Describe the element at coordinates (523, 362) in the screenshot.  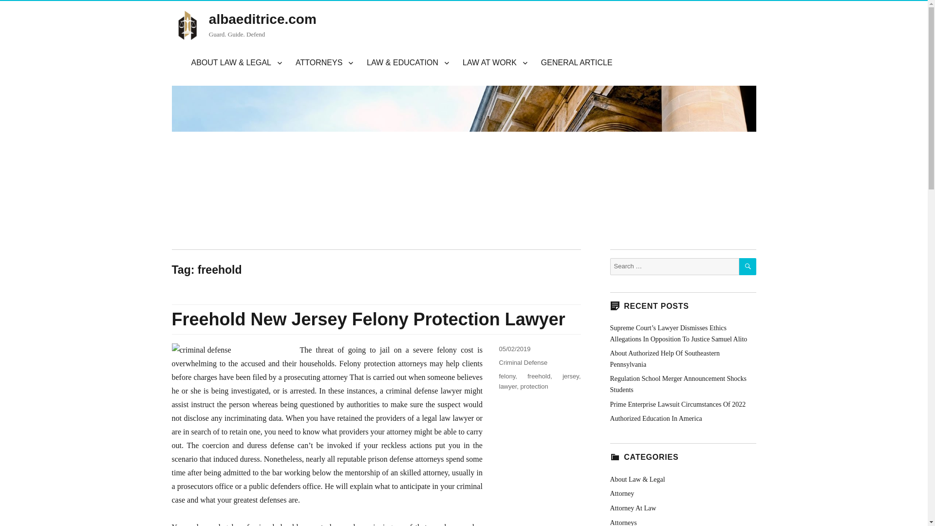
I see `Criminal Defense` at that location.